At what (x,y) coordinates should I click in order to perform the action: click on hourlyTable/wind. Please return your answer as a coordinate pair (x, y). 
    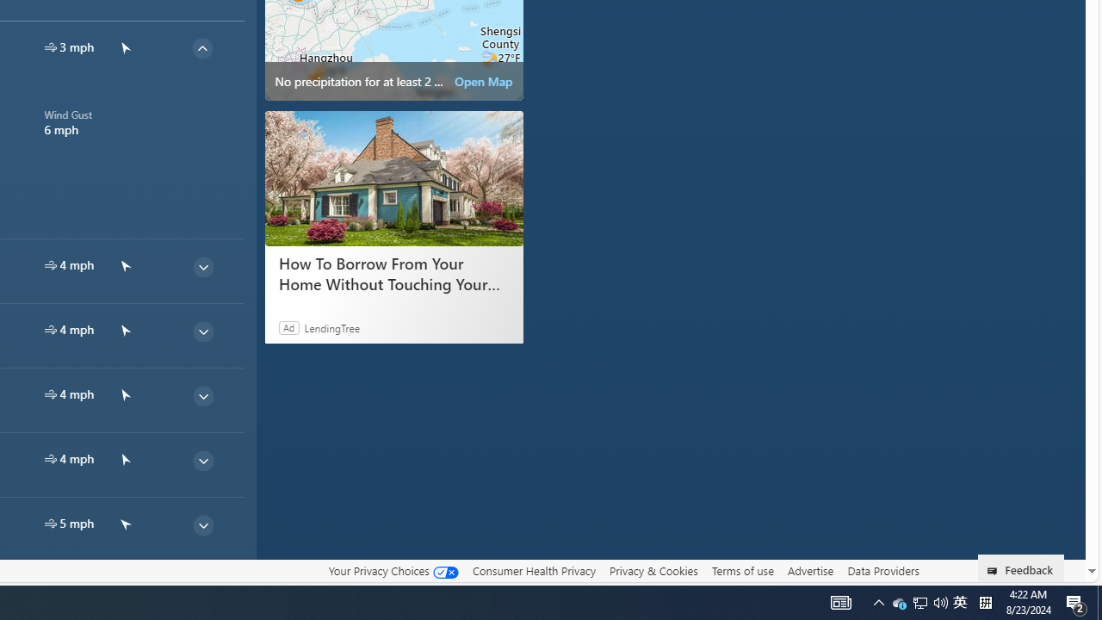
    Looking at the image, I should click on (50, 524).